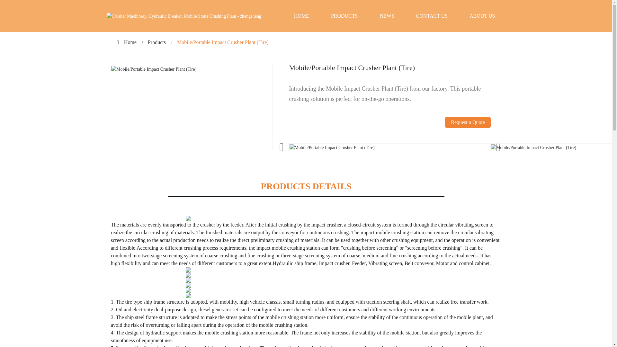 The height and width of the screenshot is (347, 617). Describe the element at coordinates (432, 16) in the screenshot. I see `CONTACT US` at that location.